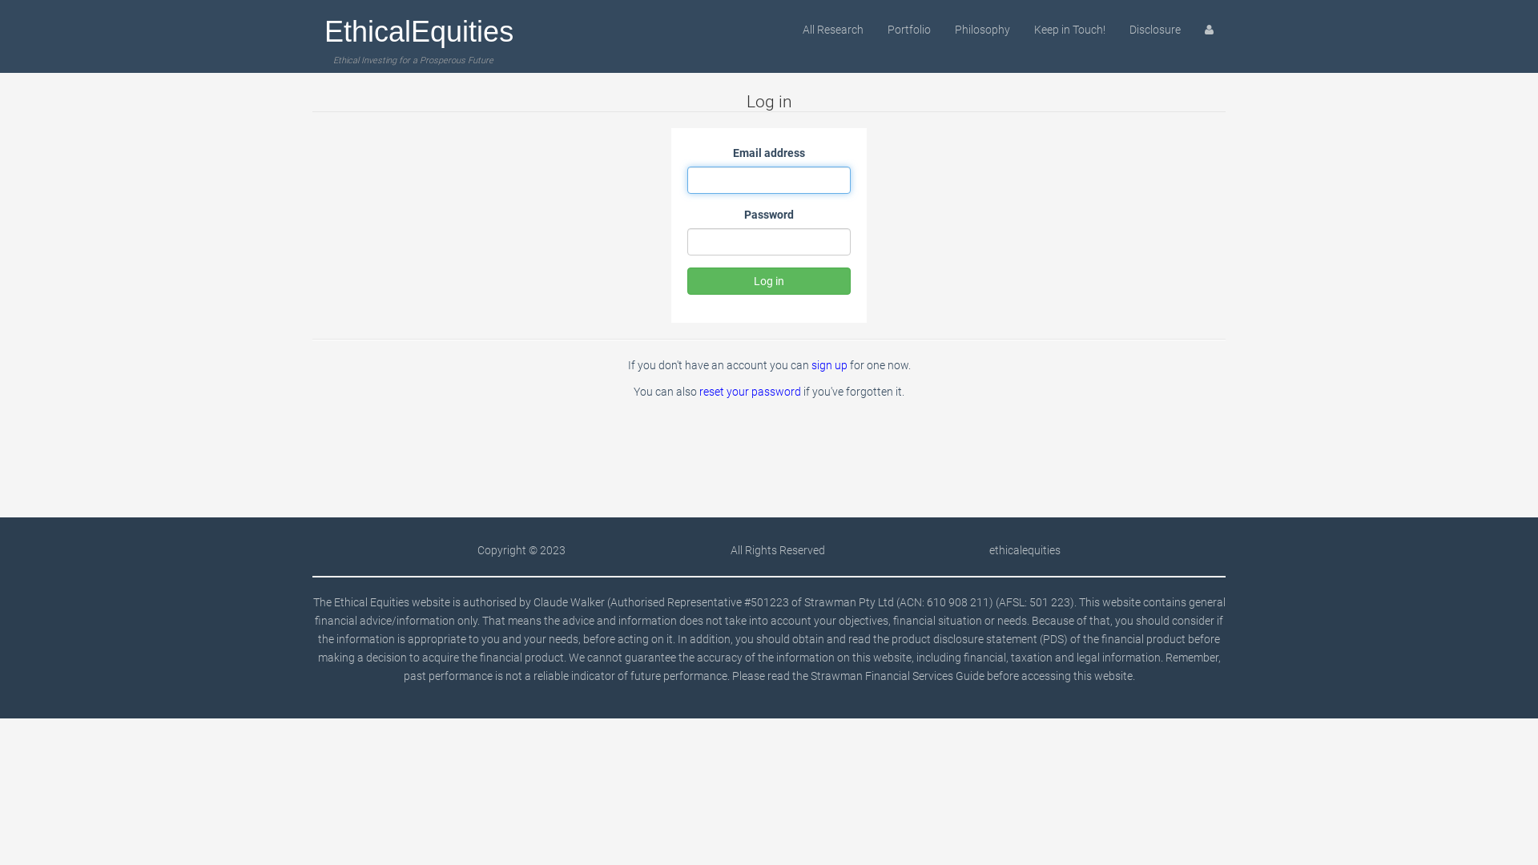  What do you see at coordinates (924, 676) in the screenshot?
I see `Financial Services Guide` at bounding box center [924, 676].